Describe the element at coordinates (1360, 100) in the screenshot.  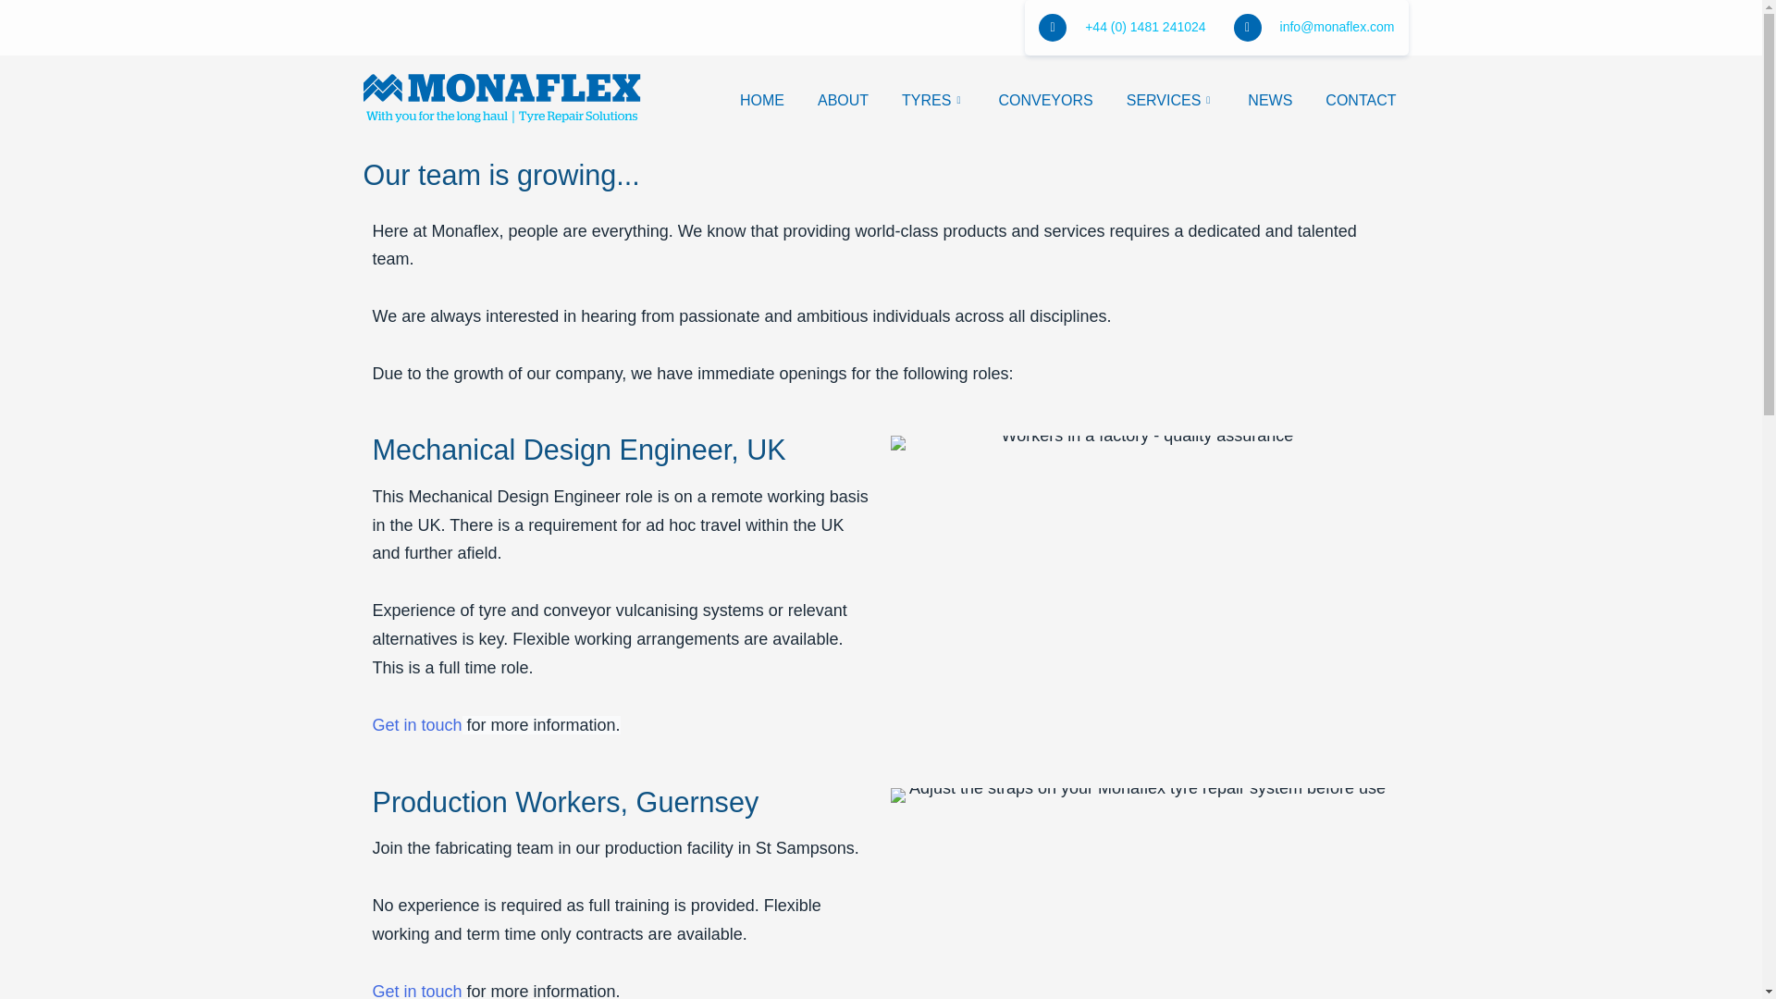
I see `CONTACT` at that location.